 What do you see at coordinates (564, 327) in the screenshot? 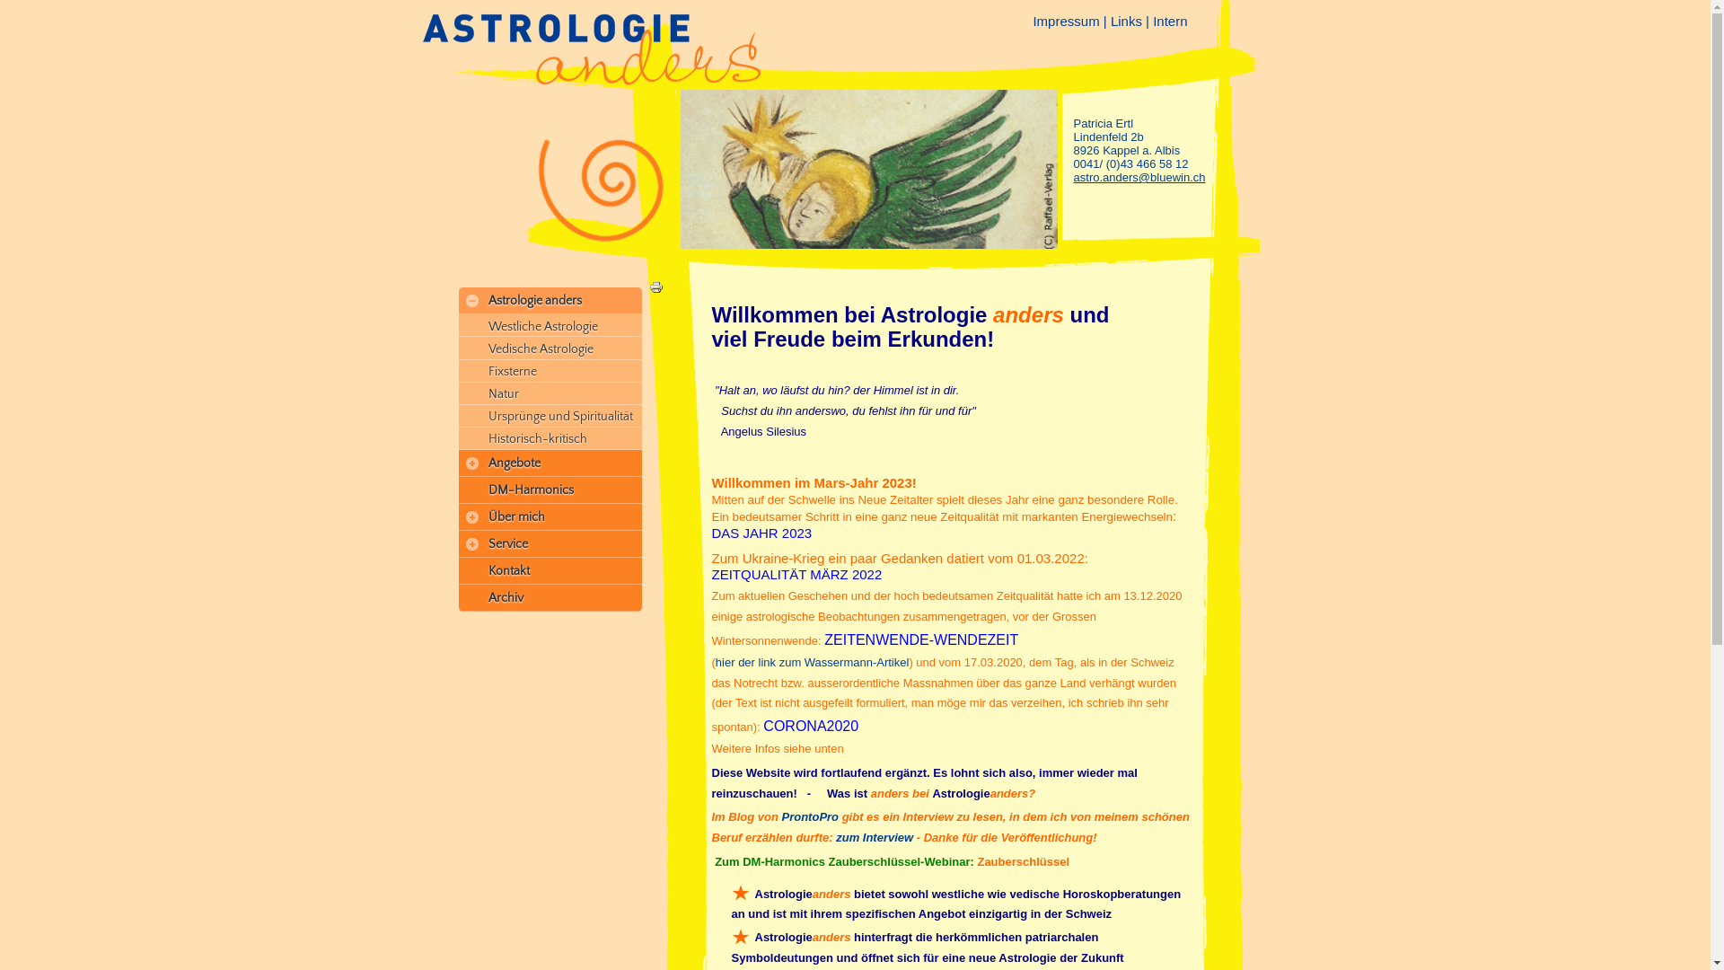
I see `Westliche Astrologie` at bounding box center [564, 327].